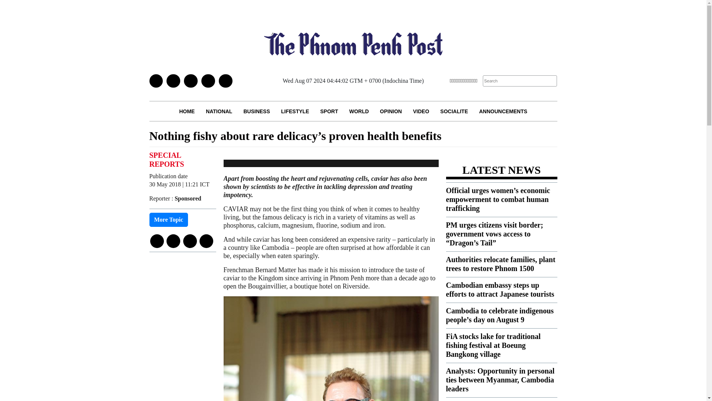 This screenshot has height=401, width=712. I want to click on ANNOUNCEMENTS, so click(503, 111).